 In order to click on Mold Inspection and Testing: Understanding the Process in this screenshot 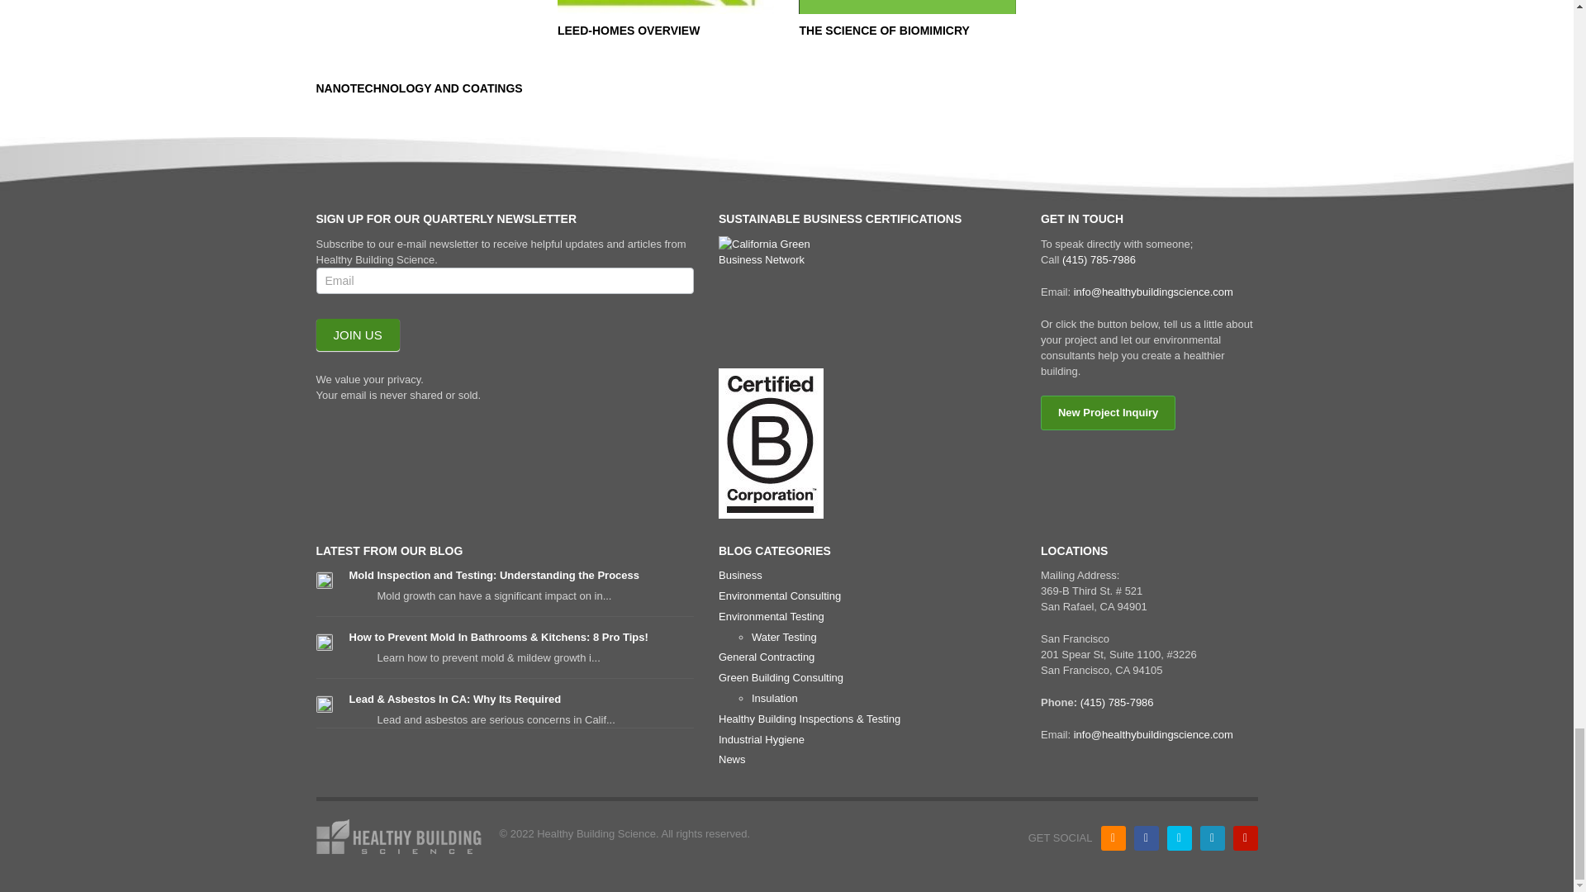, I will do `click(494, 575)`.